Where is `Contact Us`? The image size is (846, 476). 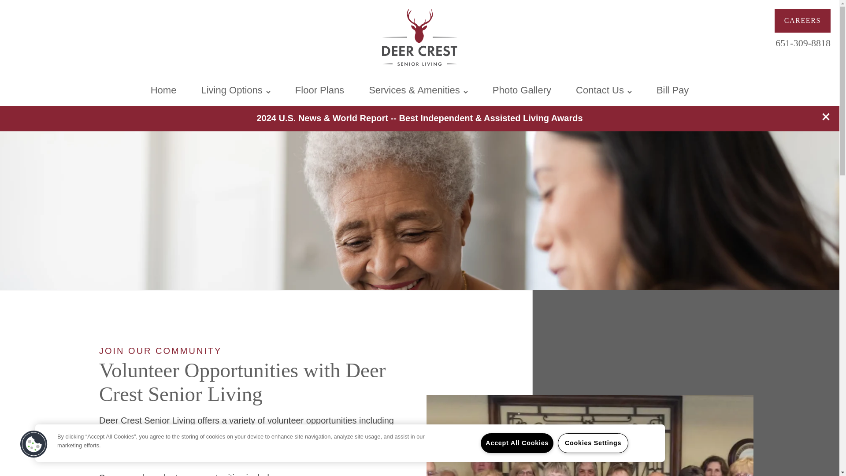
Contact Us is located at coordinates (604, 90).